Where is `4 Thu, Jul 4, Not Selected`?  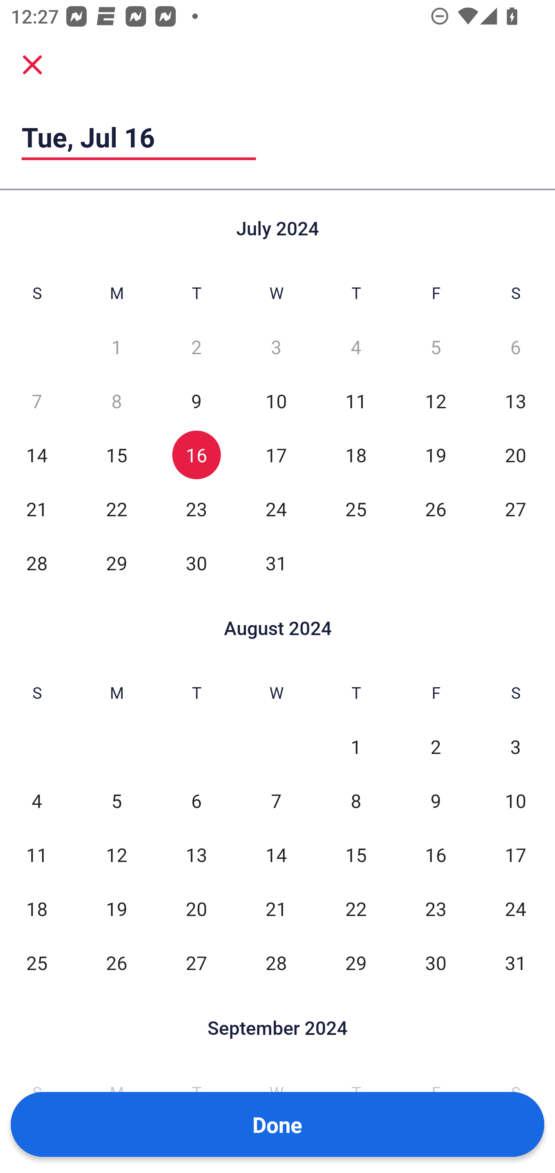 4 Thu, Jul 4, Not Selected is located at coordinates (356, 347).